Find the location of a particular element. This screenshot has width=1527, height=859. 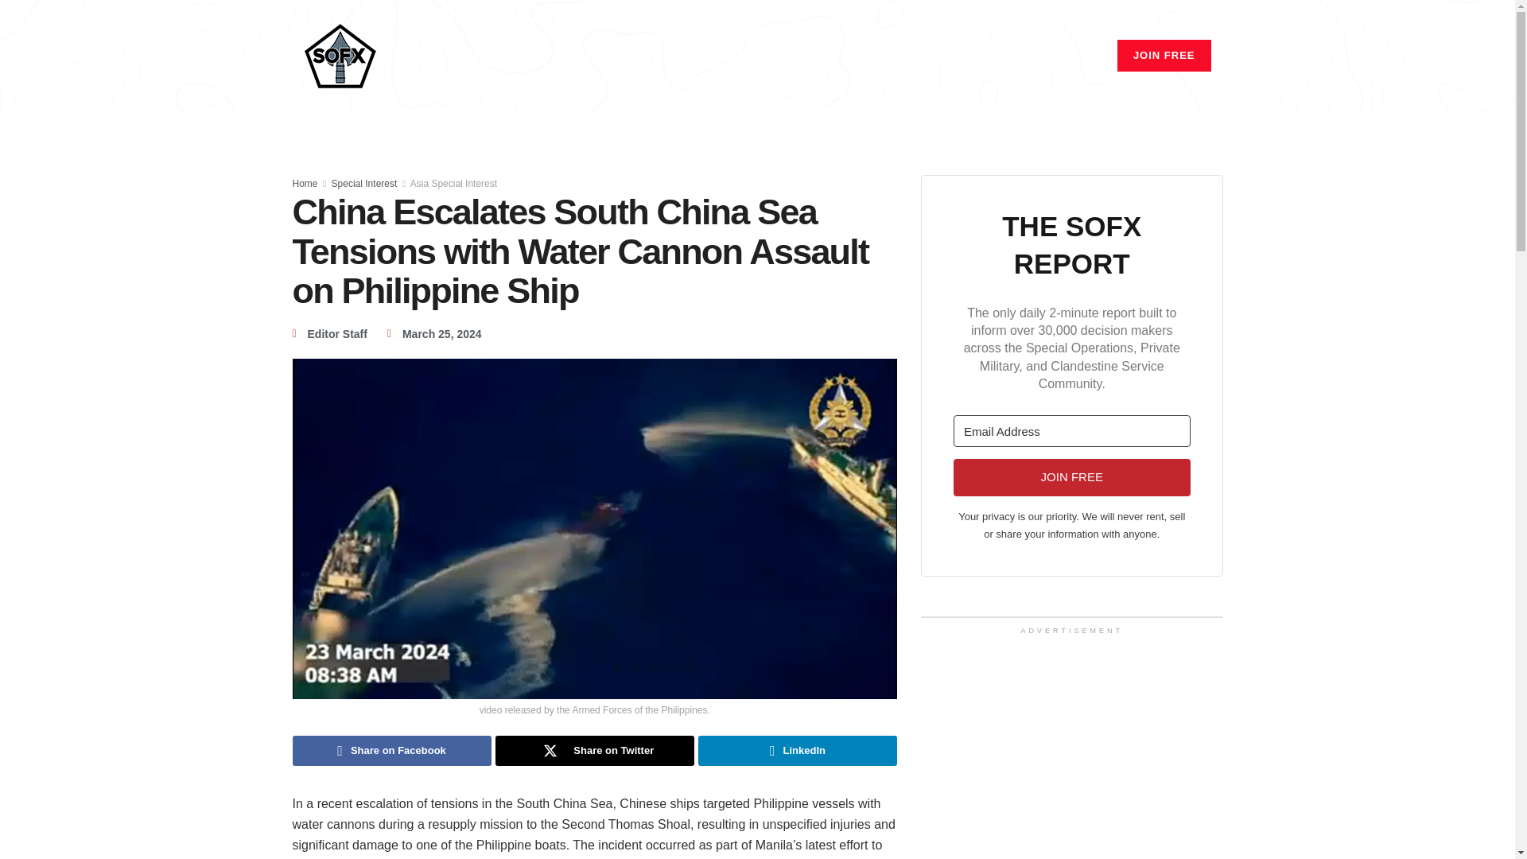

Community is located at coordinates (803, 56).